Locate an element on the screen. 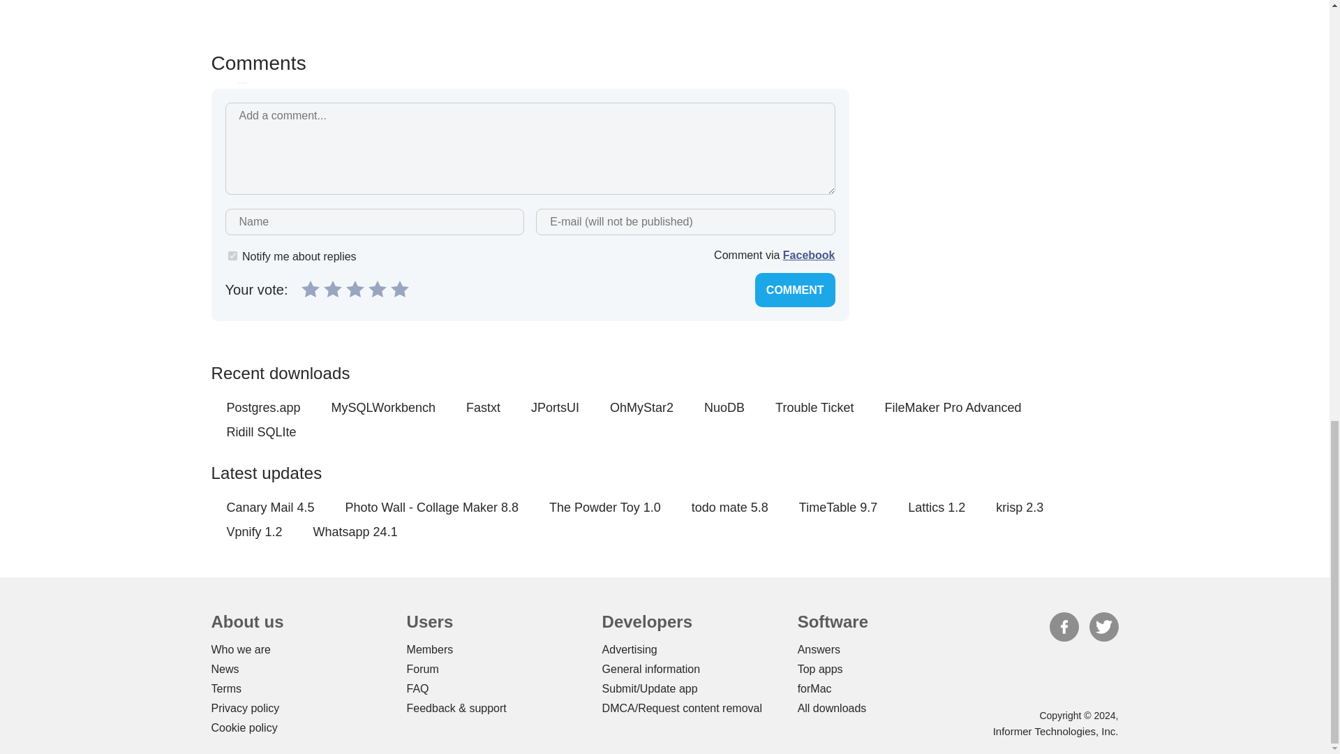 Image resolution: width=1340 pixels, height=754 pixels. Postgres.app is located at coordinates (263, 408).